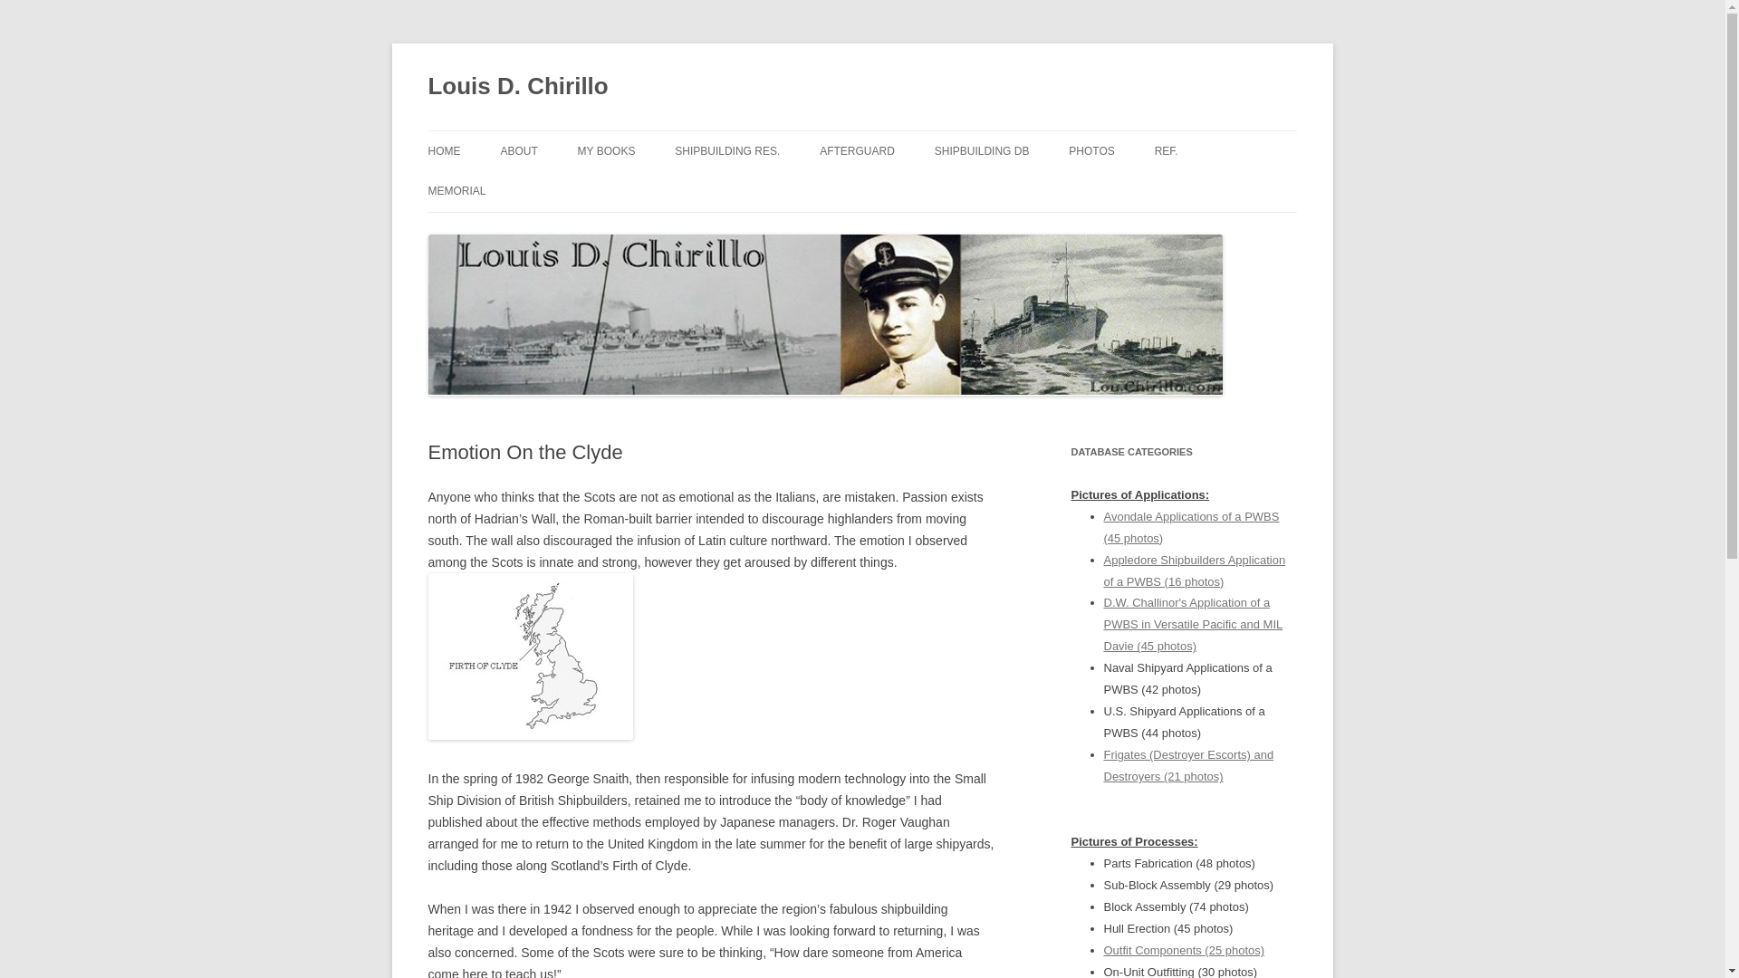 The width and height of the screenshot is (1739, 978). I want to click on MY BOOKS, so click(607, 150).